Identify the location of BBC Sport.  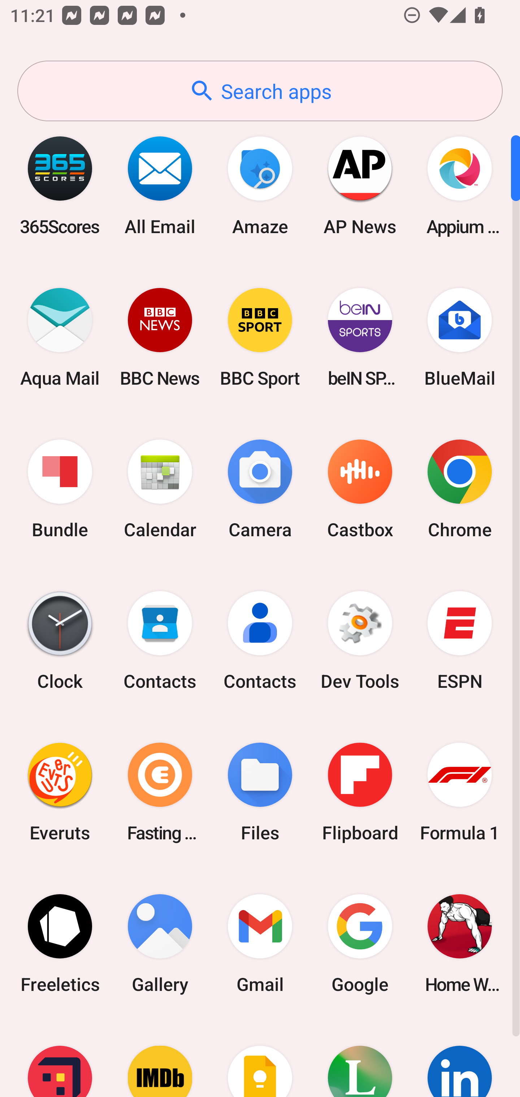
(260, 337).